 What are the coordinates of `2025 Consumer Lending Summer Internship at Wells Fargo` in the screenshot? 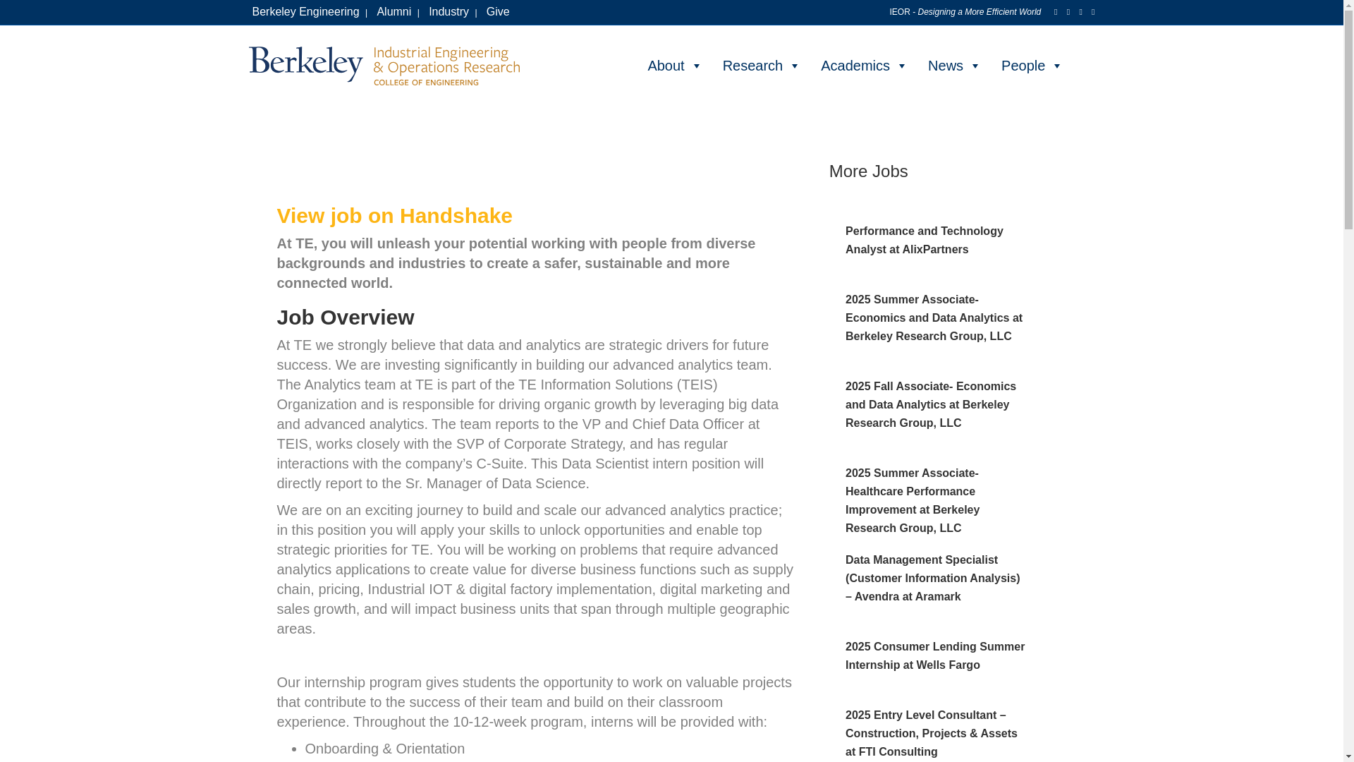 It's located at (935, 656).